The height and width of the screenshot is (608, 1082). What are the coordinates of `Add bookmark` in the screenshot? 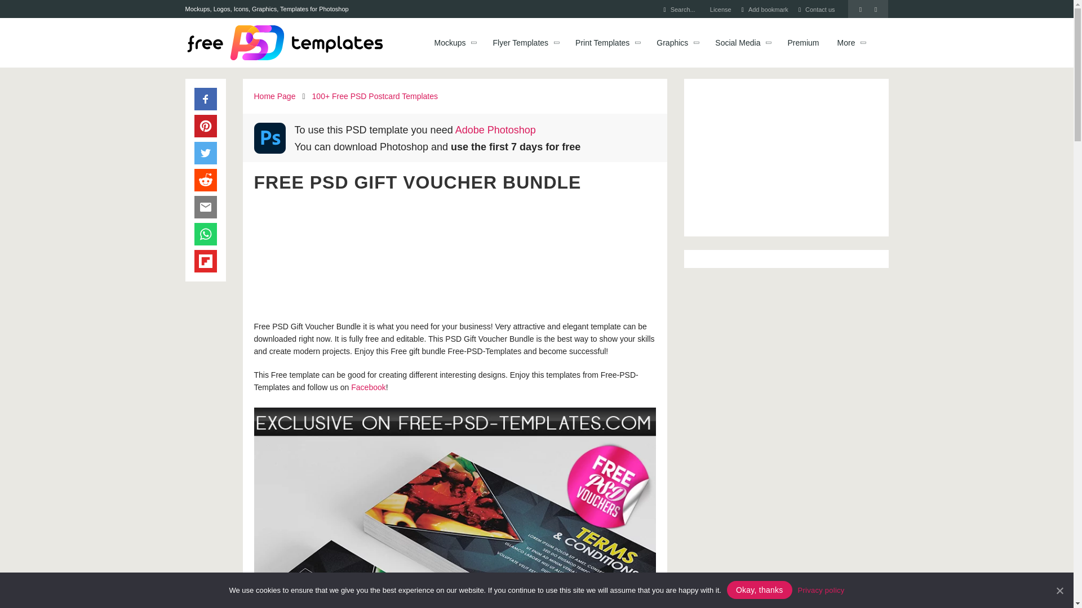 It's located at (769, 9).